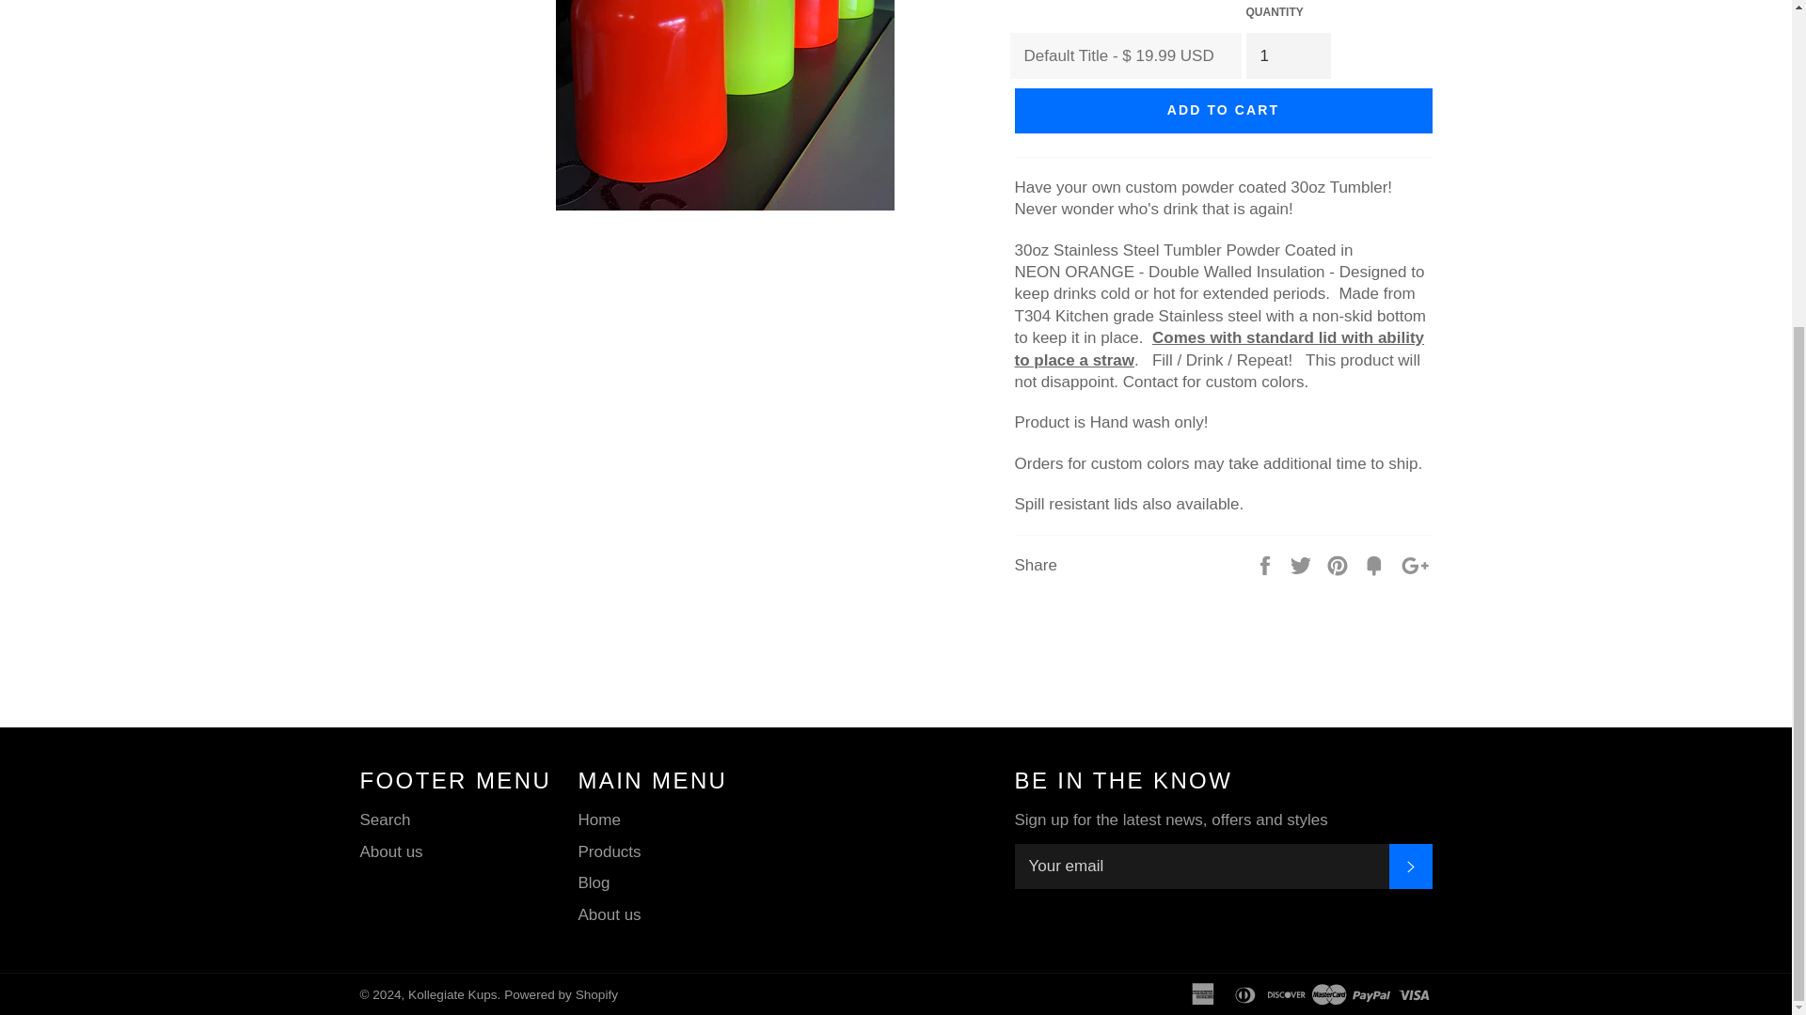 The height and width of the screenshot is (1015, 1806). I want to click on Search, so click(384, 820).